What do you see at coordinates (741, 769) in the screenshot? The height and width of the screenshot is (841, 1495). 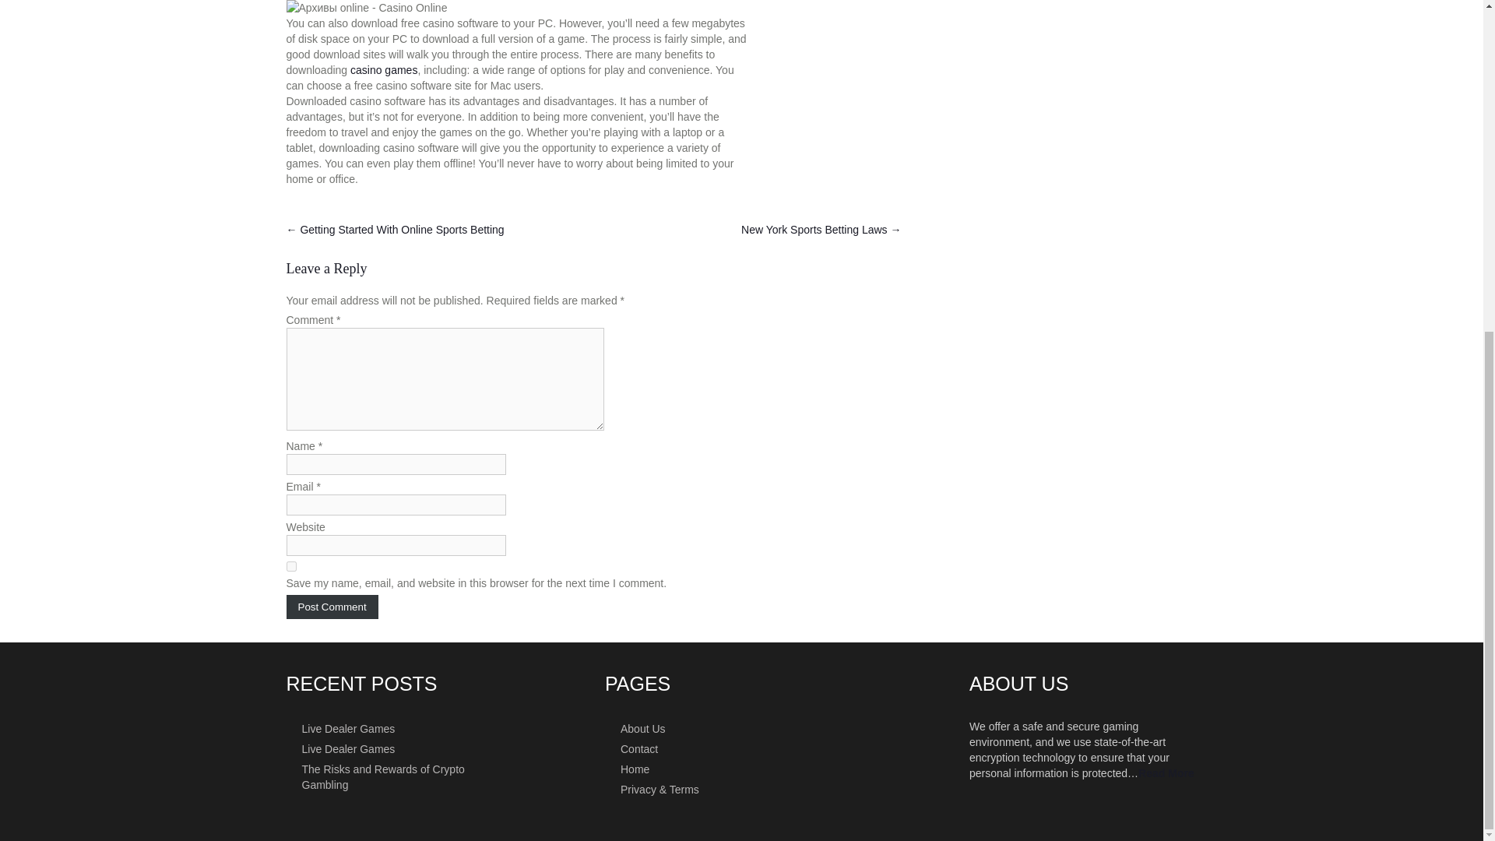 I see `Home` at bounding box center [741, 769].